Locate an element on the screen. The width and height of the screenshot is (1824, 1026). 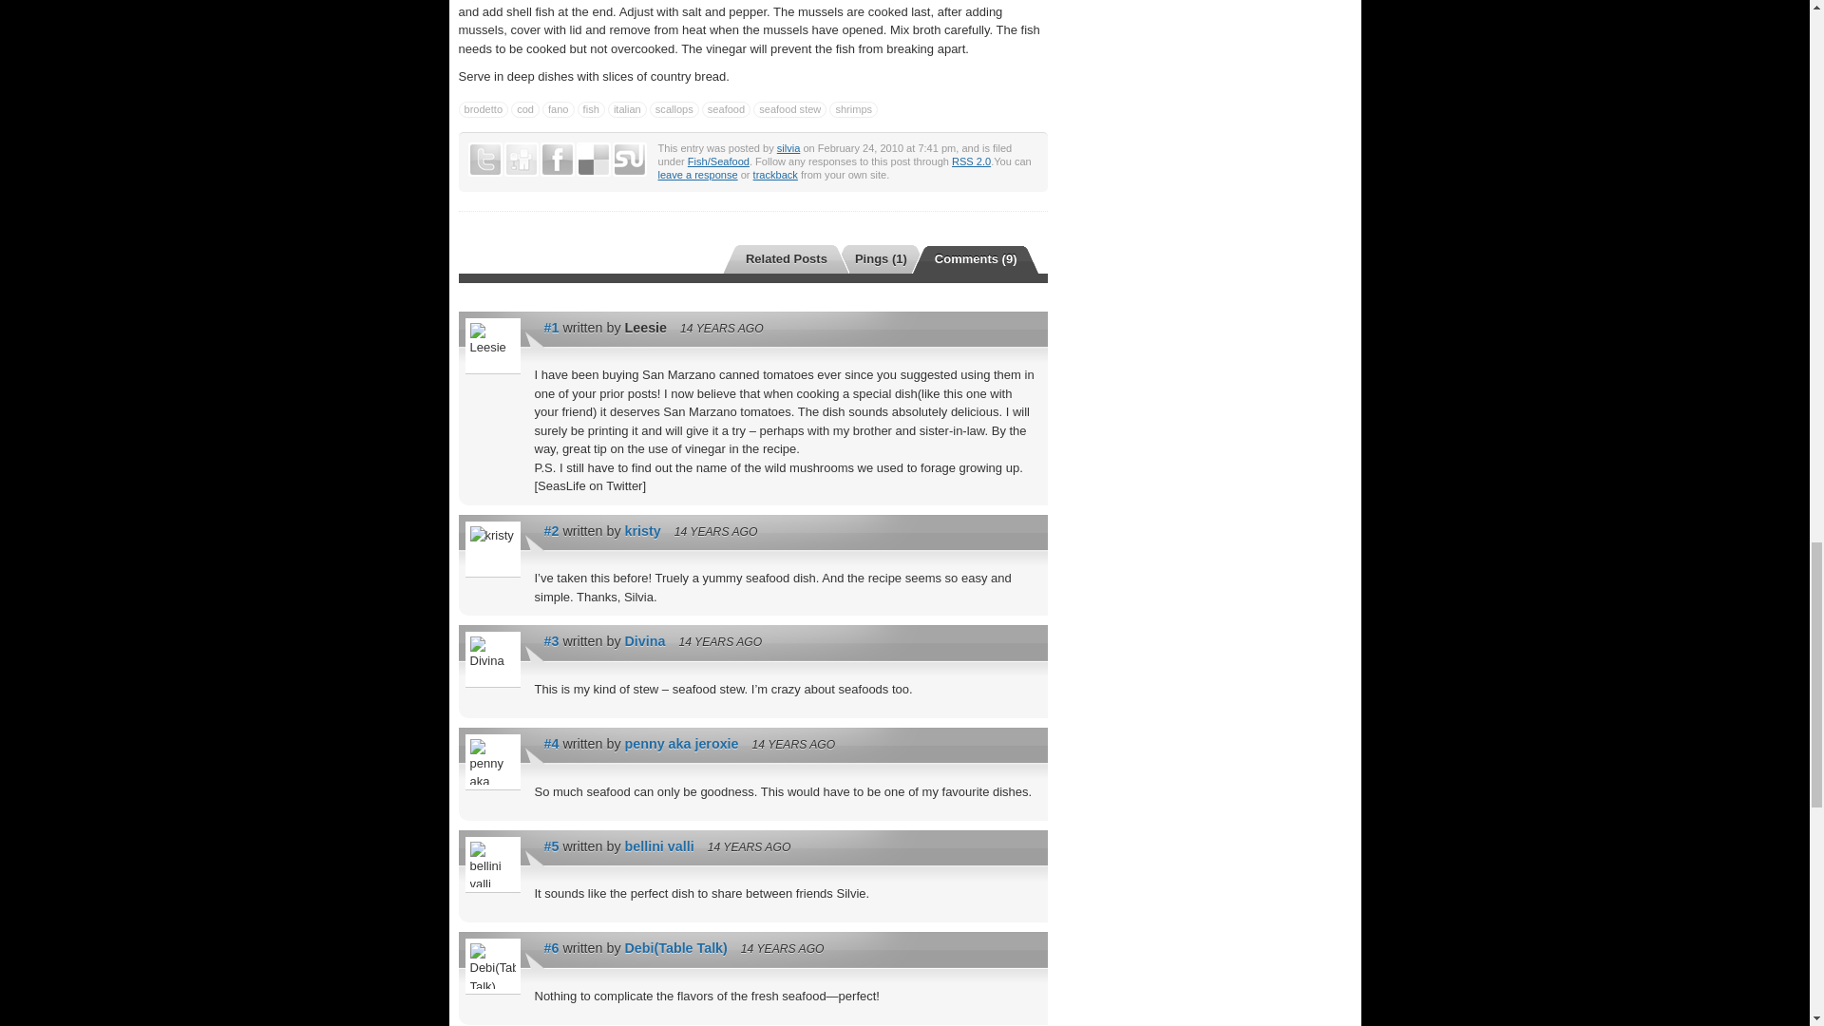
cod is located at coordinates (524, 109).